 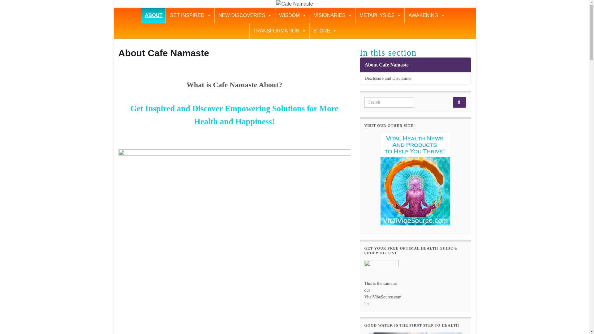 What do you see at coordinates (295, 4) in the screenshot?
I see `Go back to the front page` at bounding box center [295, 4].